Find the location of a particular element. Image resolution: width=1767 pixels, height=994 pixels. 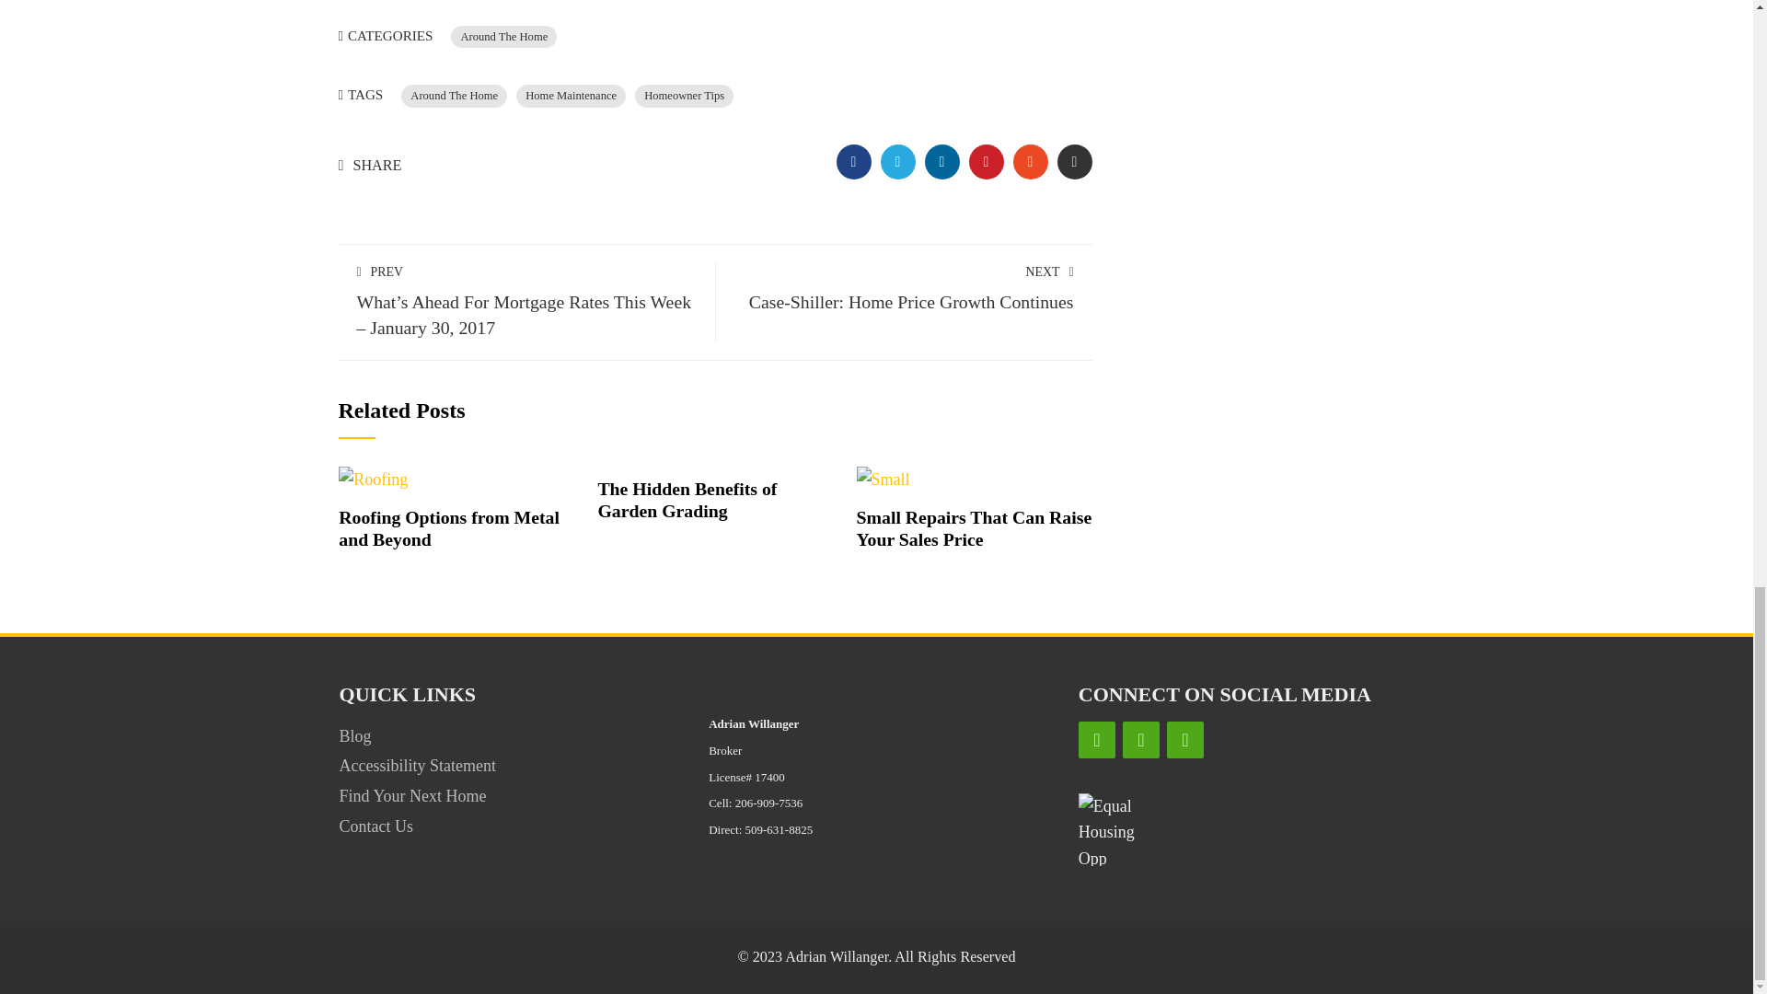

The Hidden Benefits of Garden Grading is located at coordinates (687, 499).